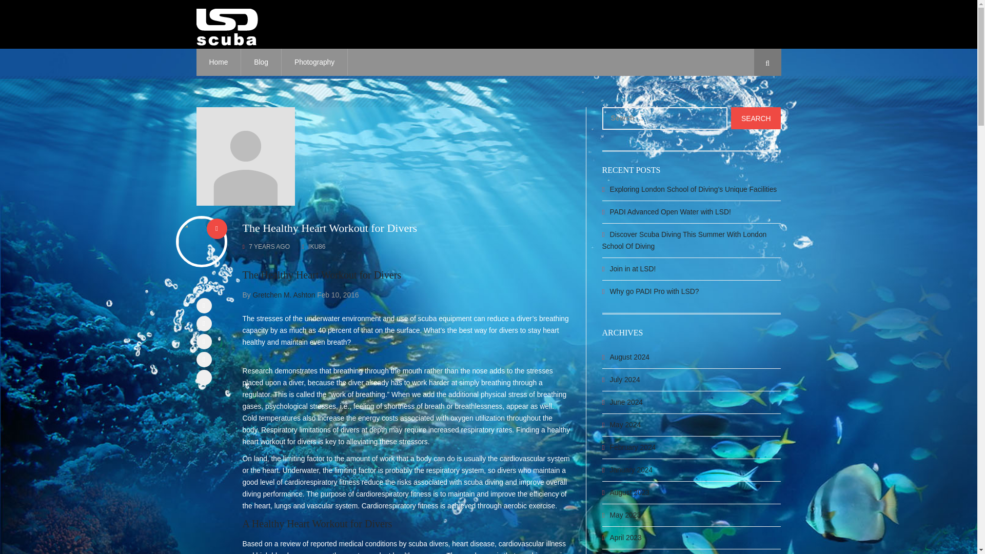  What do you see at coordinates (629, 492) in the screenshot?
I see `August 2023` at bounding box center [629, 492].